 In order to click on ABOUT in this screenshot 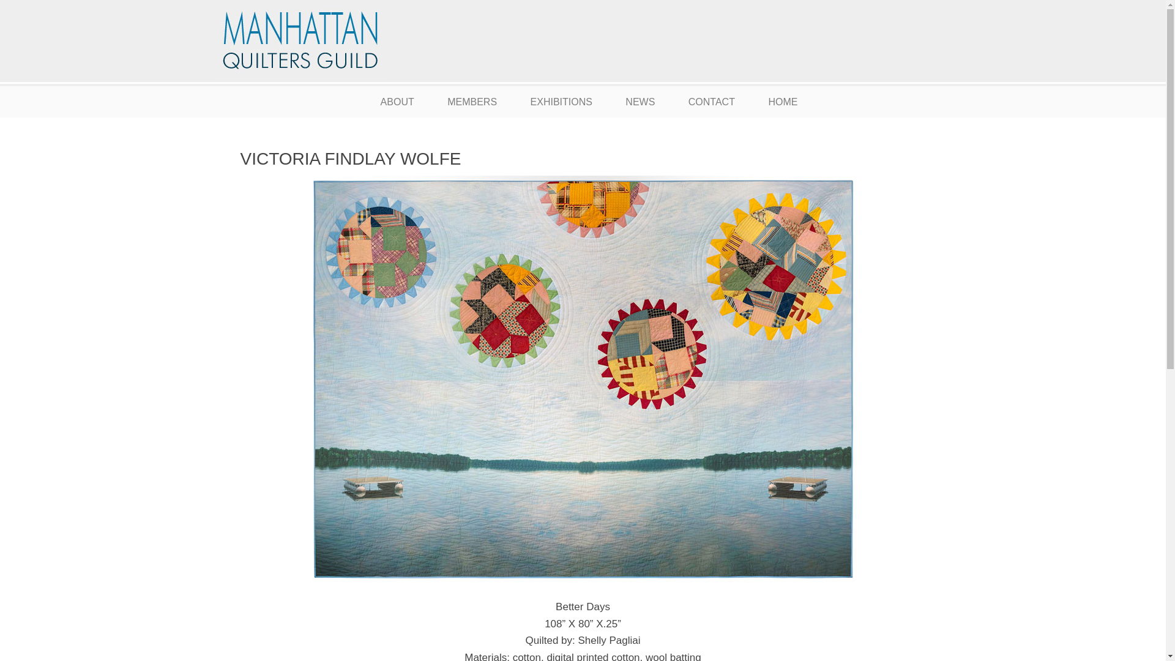, I will do `click(397, 102)`.